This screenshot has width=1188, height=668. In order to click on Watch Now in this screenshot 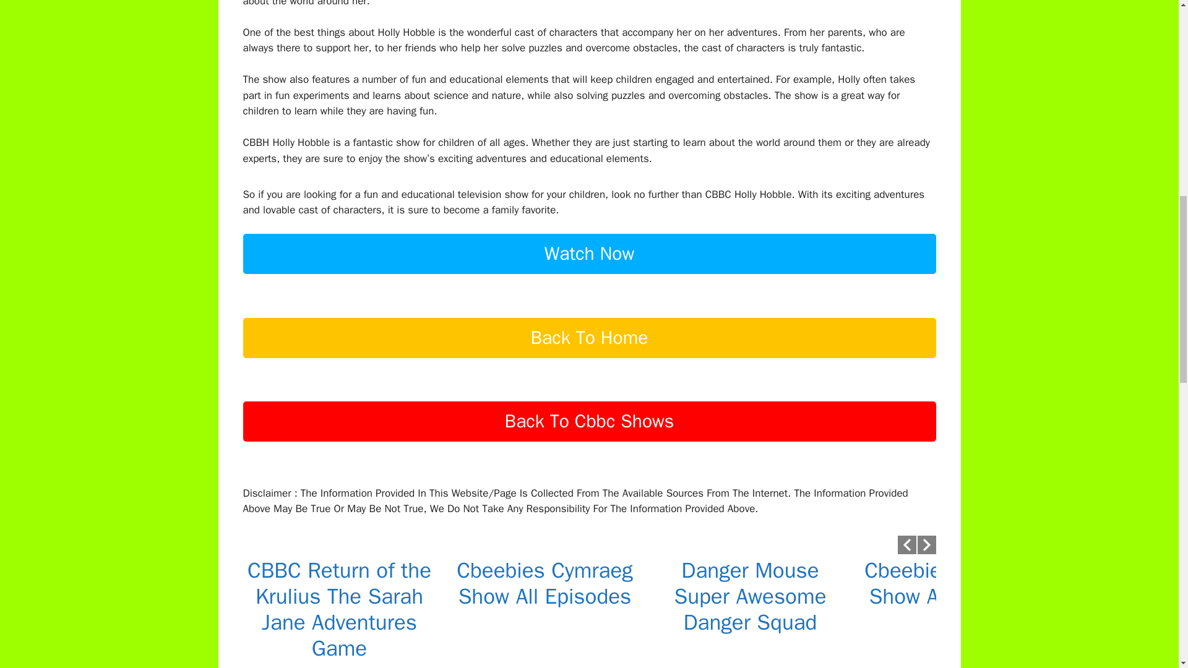, I will do `click(589, 275)`.